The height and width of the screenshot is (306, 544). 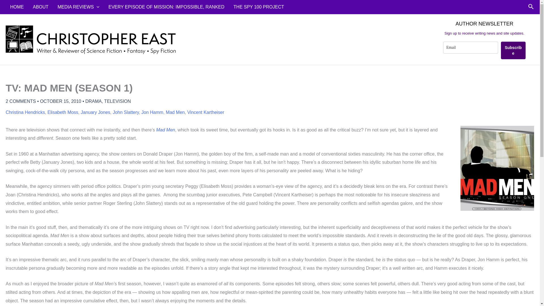 I want to click on Christina Hendricks, so click(x=25, y=112).